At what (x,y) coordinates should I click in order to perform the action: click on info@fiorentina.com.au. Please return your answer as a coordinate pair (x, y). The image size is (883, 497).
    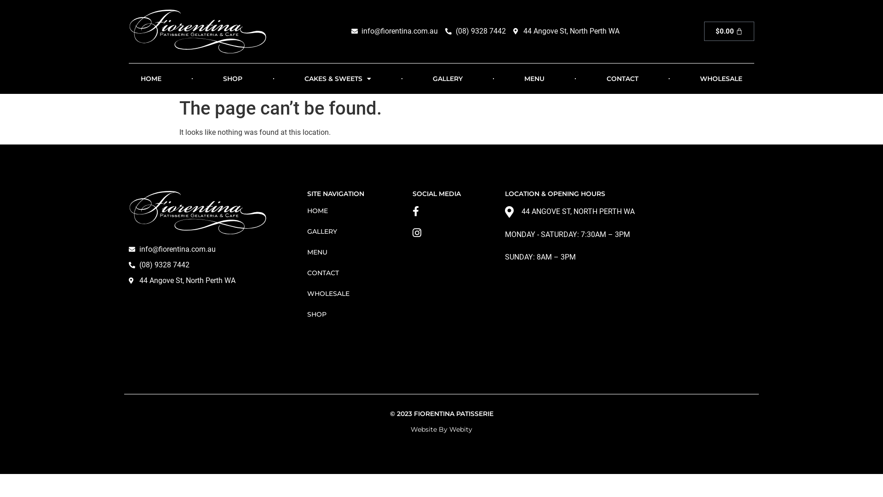
    Looking at the image, I should click on (209, 249).